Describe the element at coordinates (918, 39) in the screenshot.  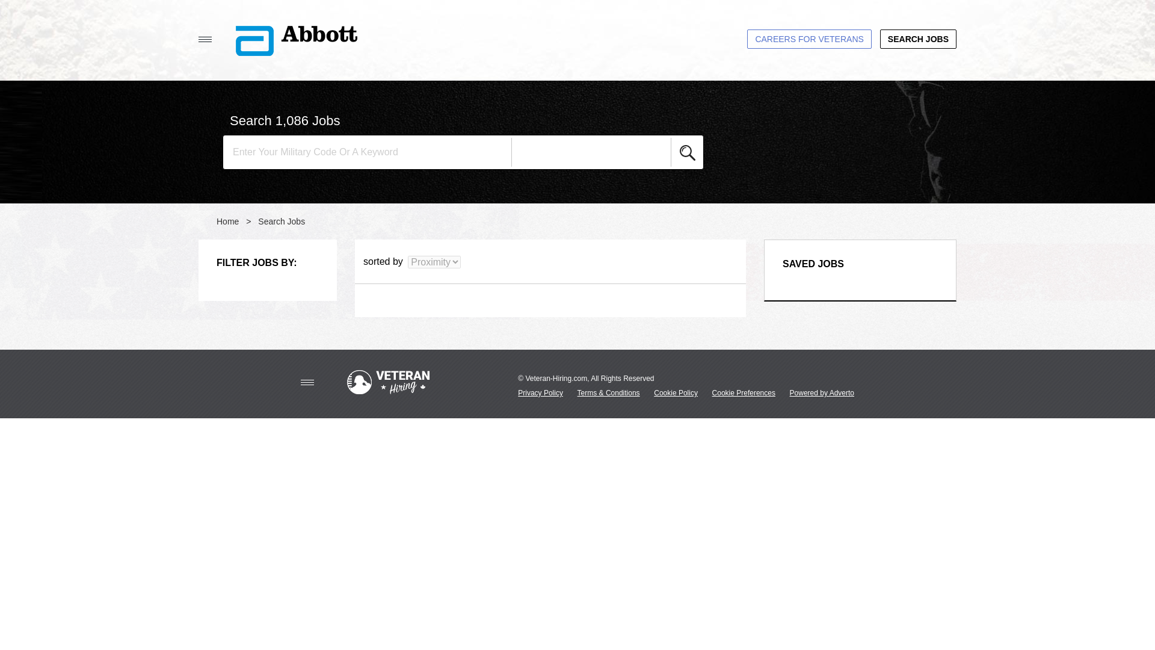
I see `SEARCH JOBS` at that location.